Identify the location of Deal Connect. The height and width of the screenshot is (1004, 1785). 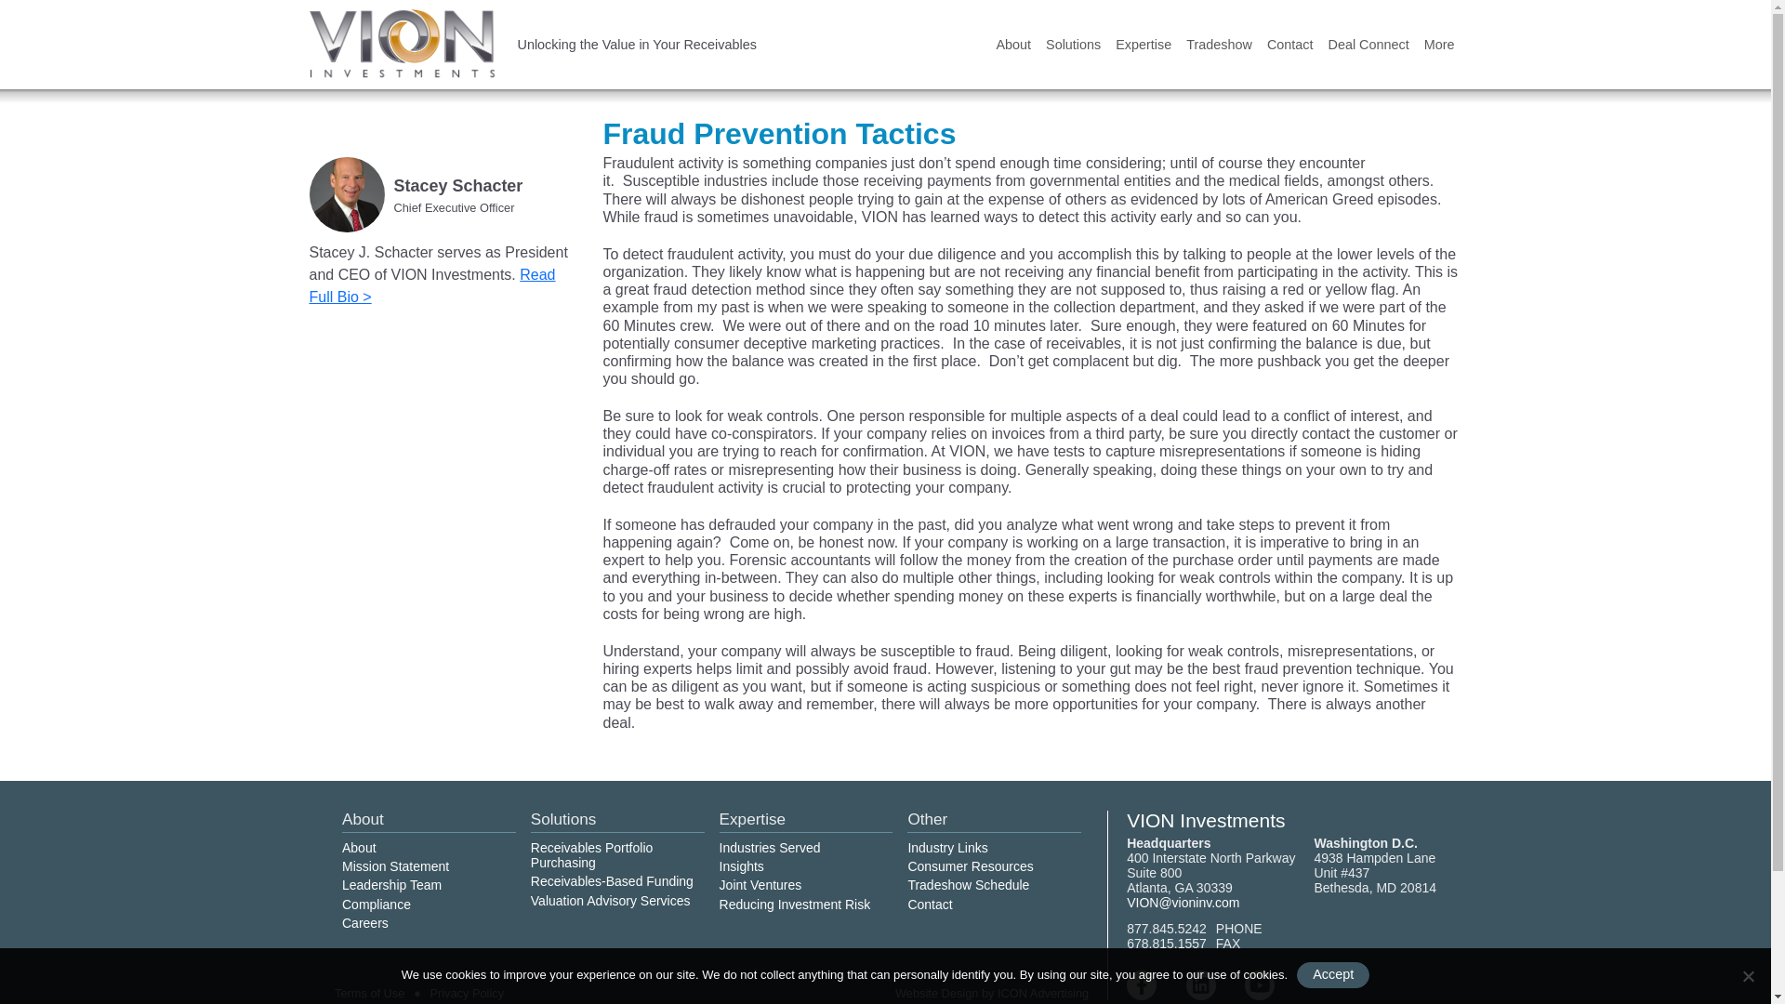
(1368, 45).